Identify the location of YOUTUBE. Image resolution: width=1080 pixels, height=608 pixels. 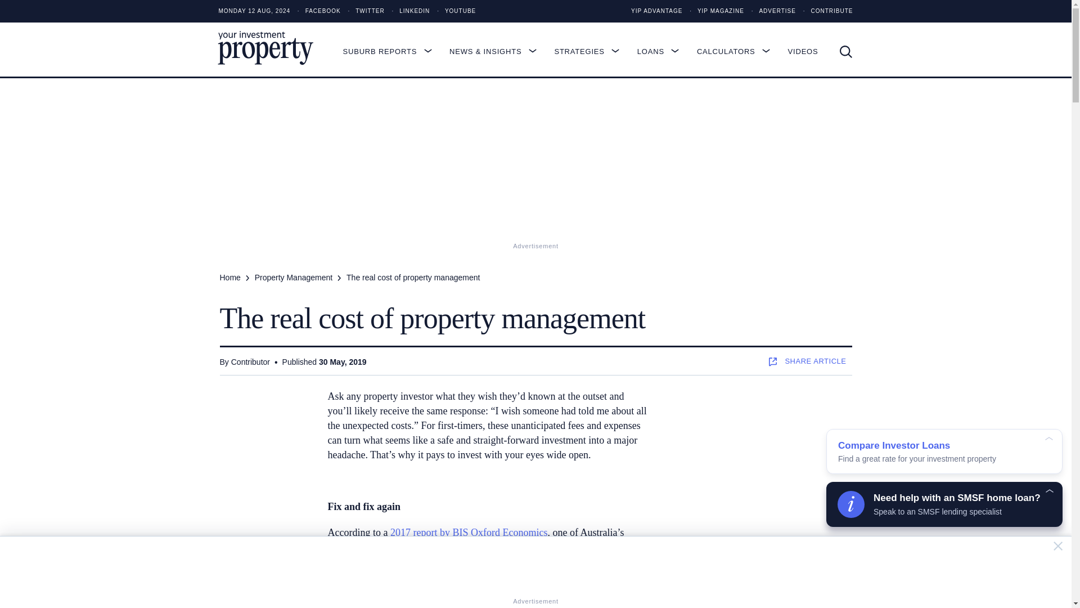
(453, 11).